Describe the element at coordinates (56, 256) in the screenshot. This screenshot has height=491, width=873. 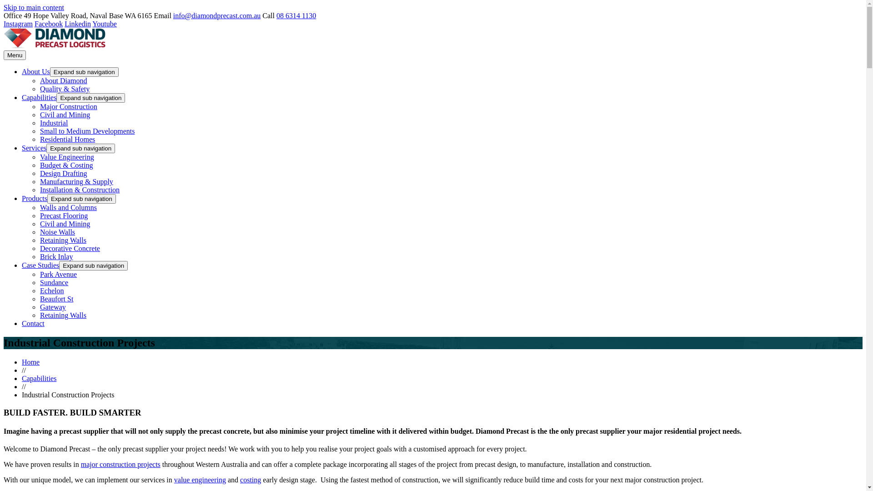
I see `Brick Inlay` at that location.